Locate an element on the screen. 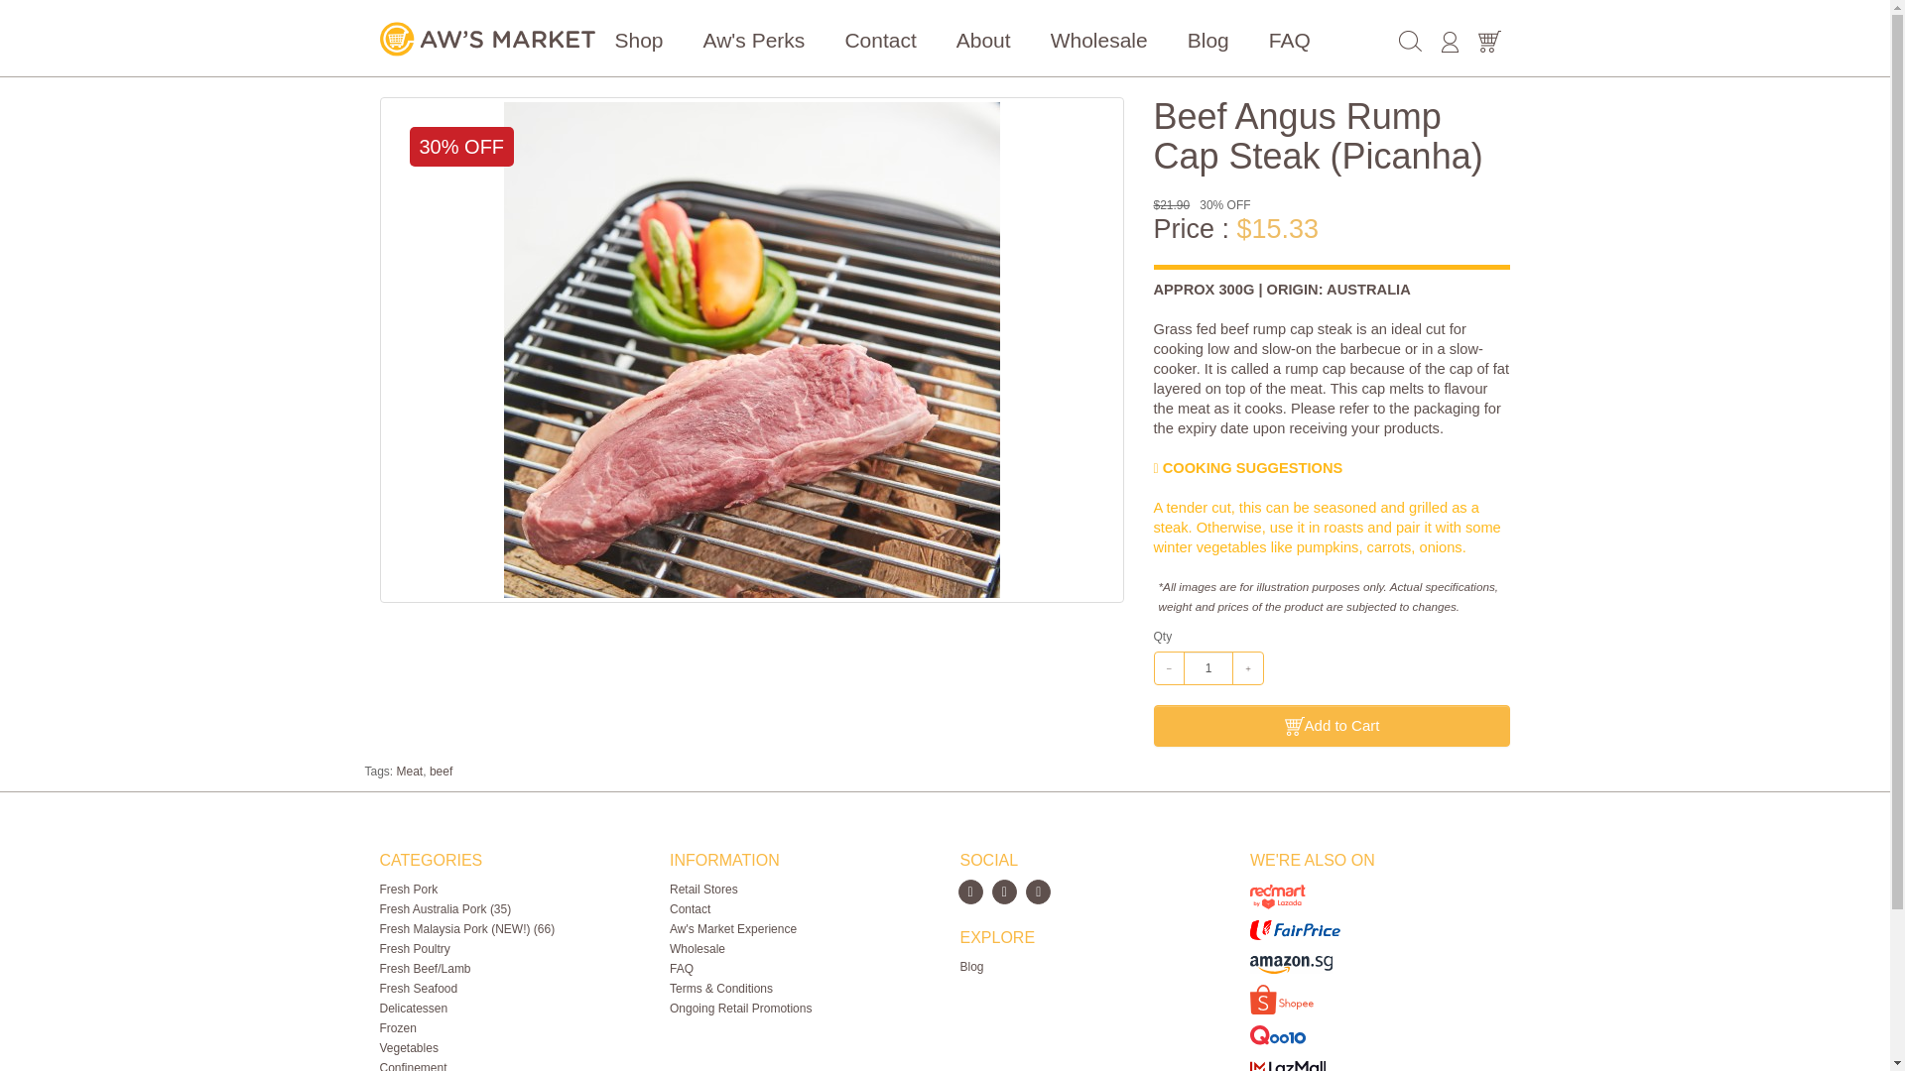 This screenshot has width=1905, height=1071. Meat is located at coordinates (409, 772).